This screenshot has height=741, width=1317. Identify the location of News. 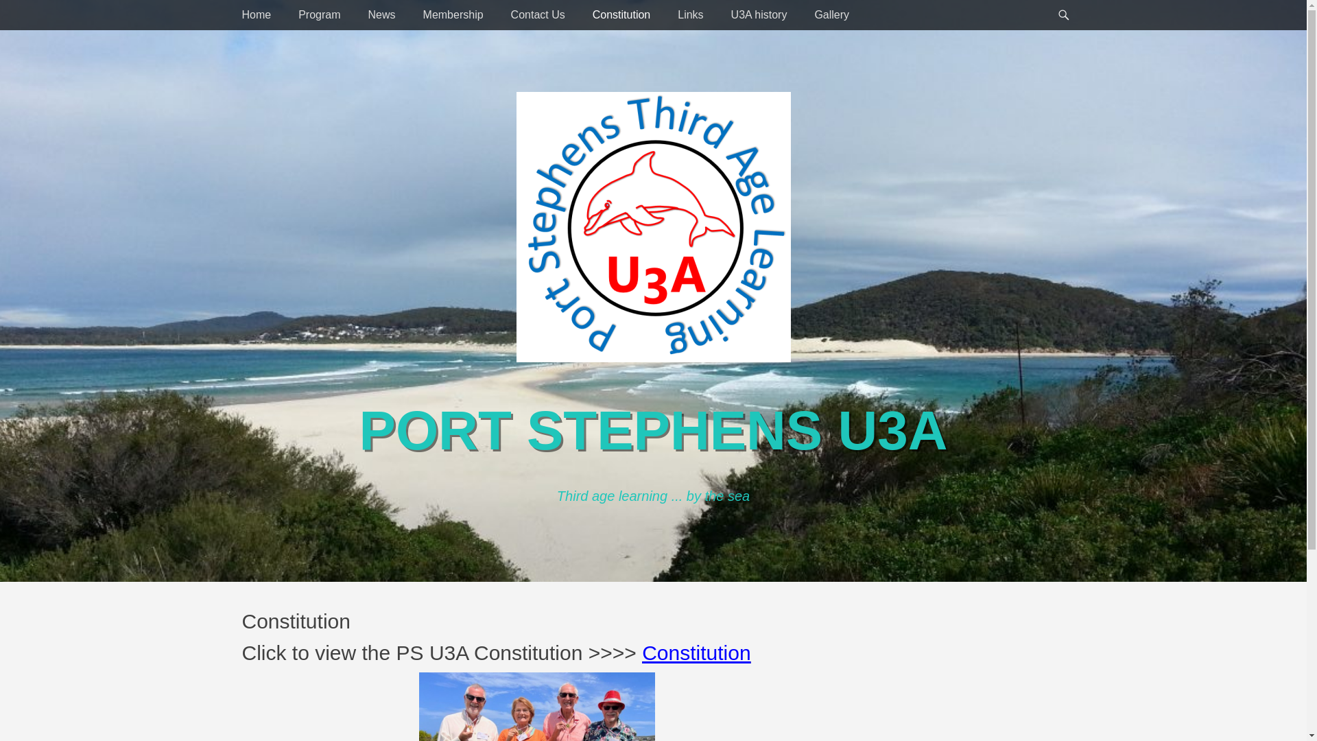
(382, 15).